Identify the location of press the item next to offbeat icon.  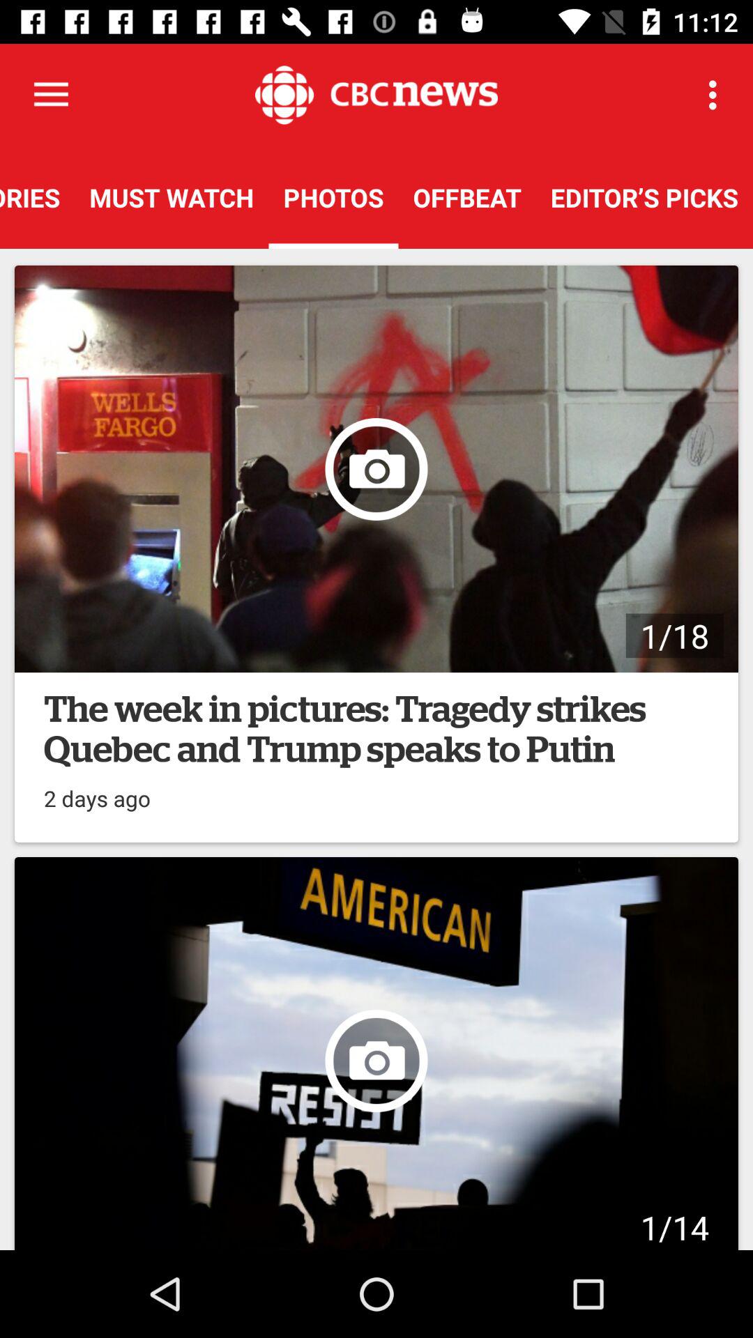
(717, 95).